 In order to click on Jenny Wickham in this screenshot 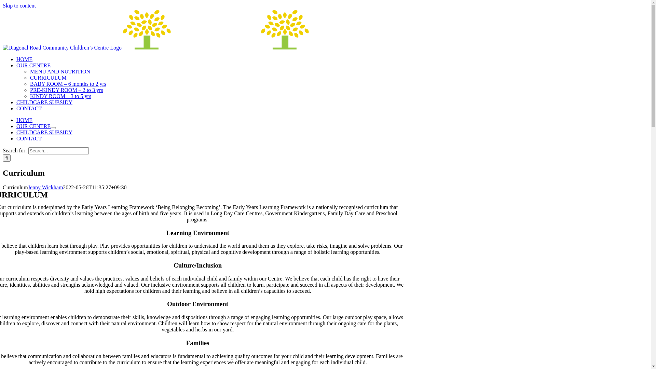, I will do `click(46, 187)`.